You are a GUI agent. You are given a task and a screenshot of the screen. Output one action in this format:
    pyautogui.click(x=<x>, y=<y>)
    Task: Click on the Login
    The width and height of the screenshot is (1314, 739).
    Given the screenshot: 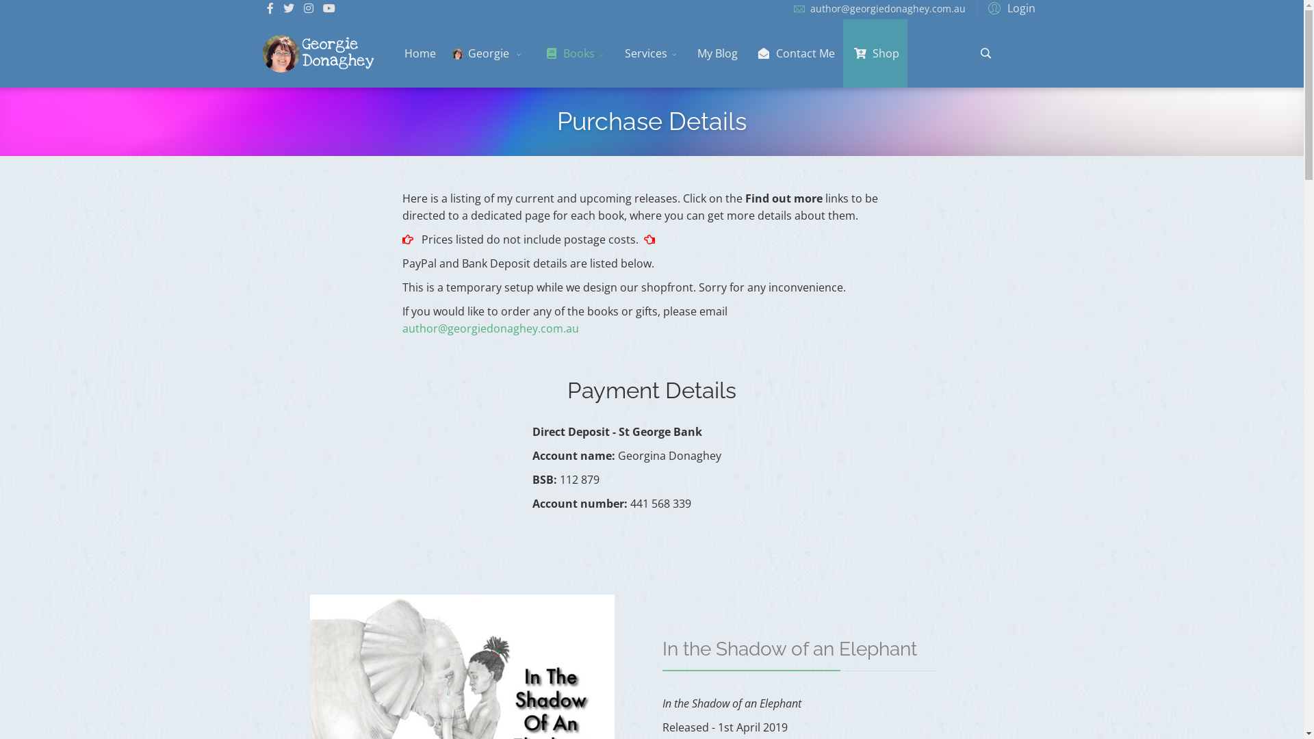 What is the action you would take?
    pyautogui.click(x=1010, y=8)
    